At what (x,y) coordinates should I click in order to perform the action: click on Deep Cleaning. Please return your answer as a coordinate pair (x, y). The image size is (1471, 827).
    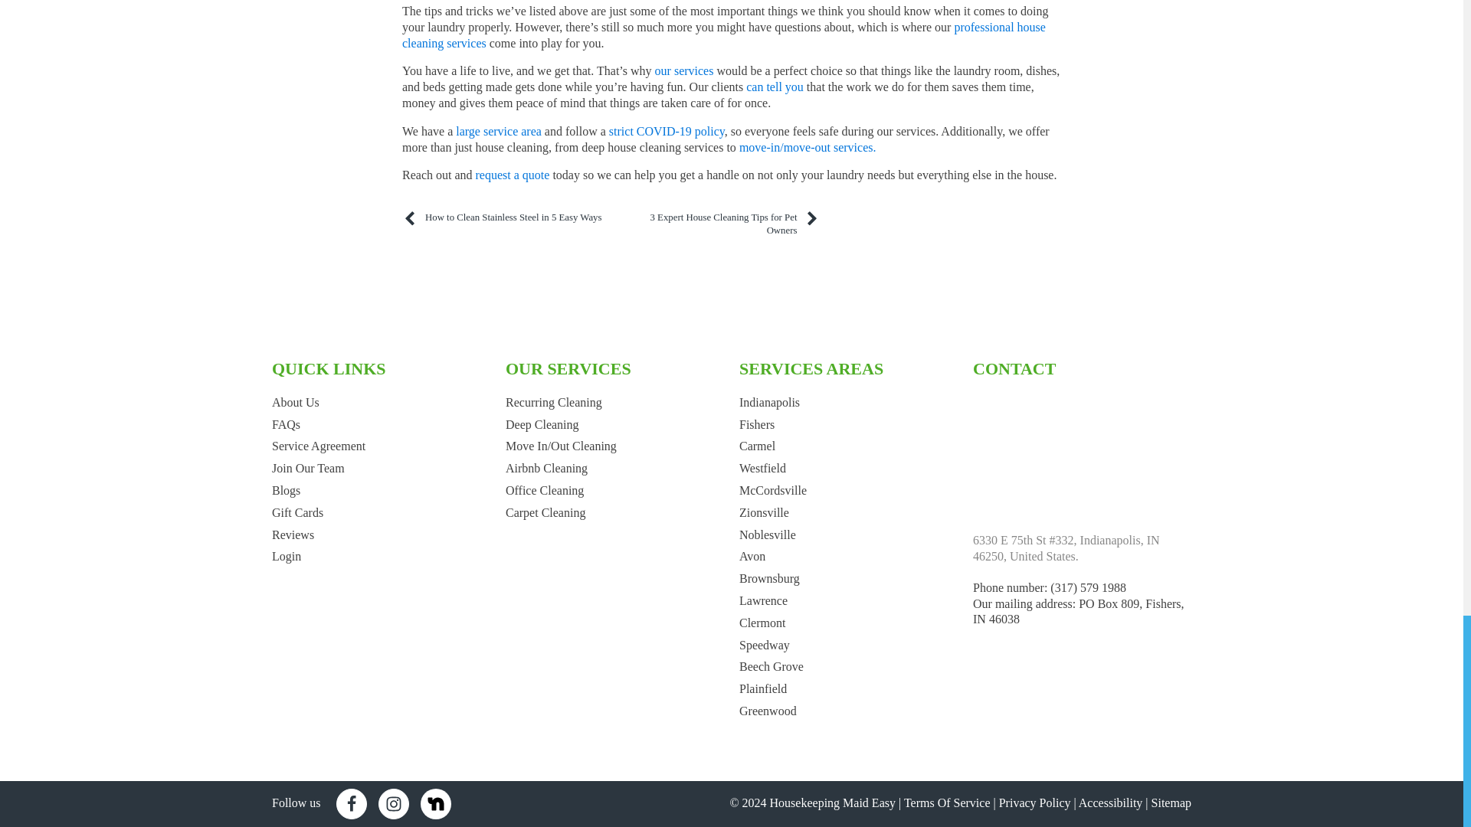
    Looking at the image, I should click on (542, 424).